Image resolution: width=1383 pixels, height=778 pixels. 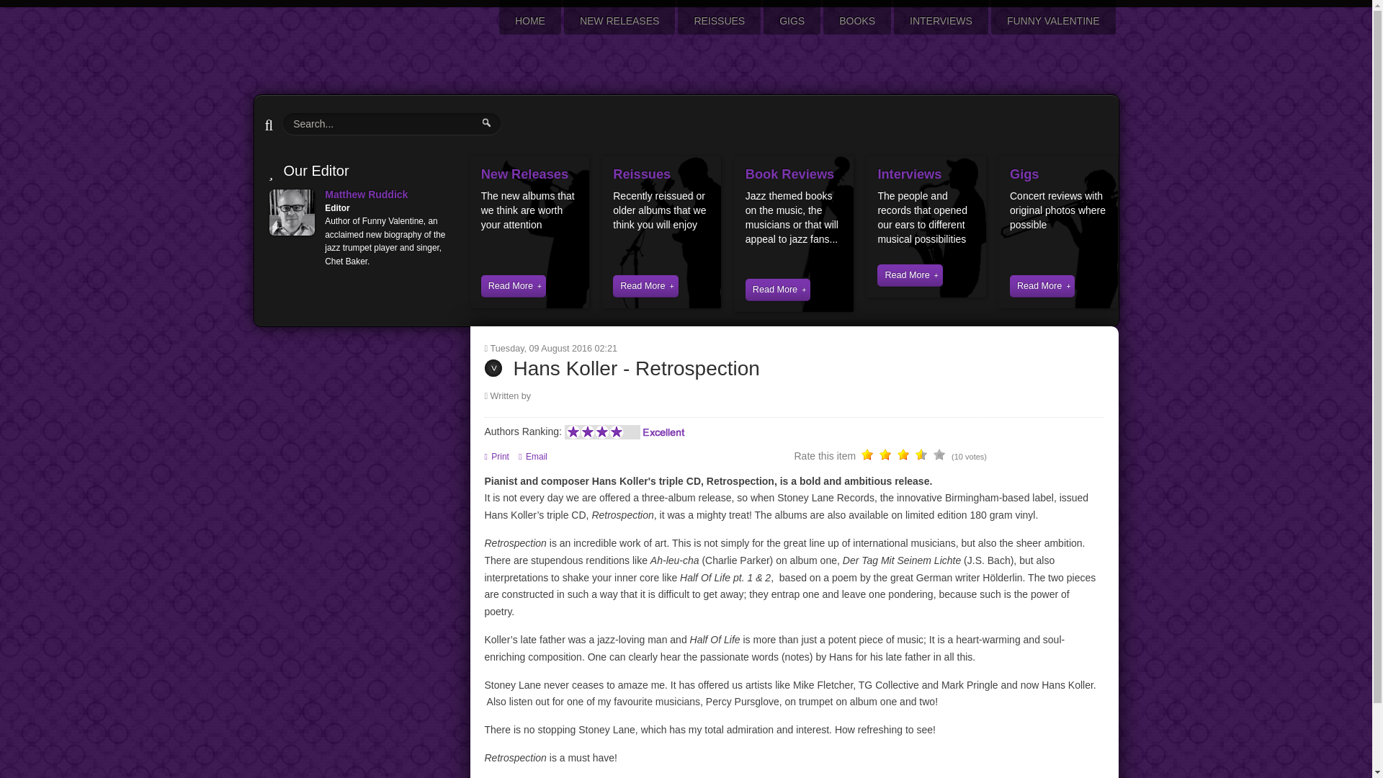 I want to click on 2 stars out of 5, so click(x=877, y=457).